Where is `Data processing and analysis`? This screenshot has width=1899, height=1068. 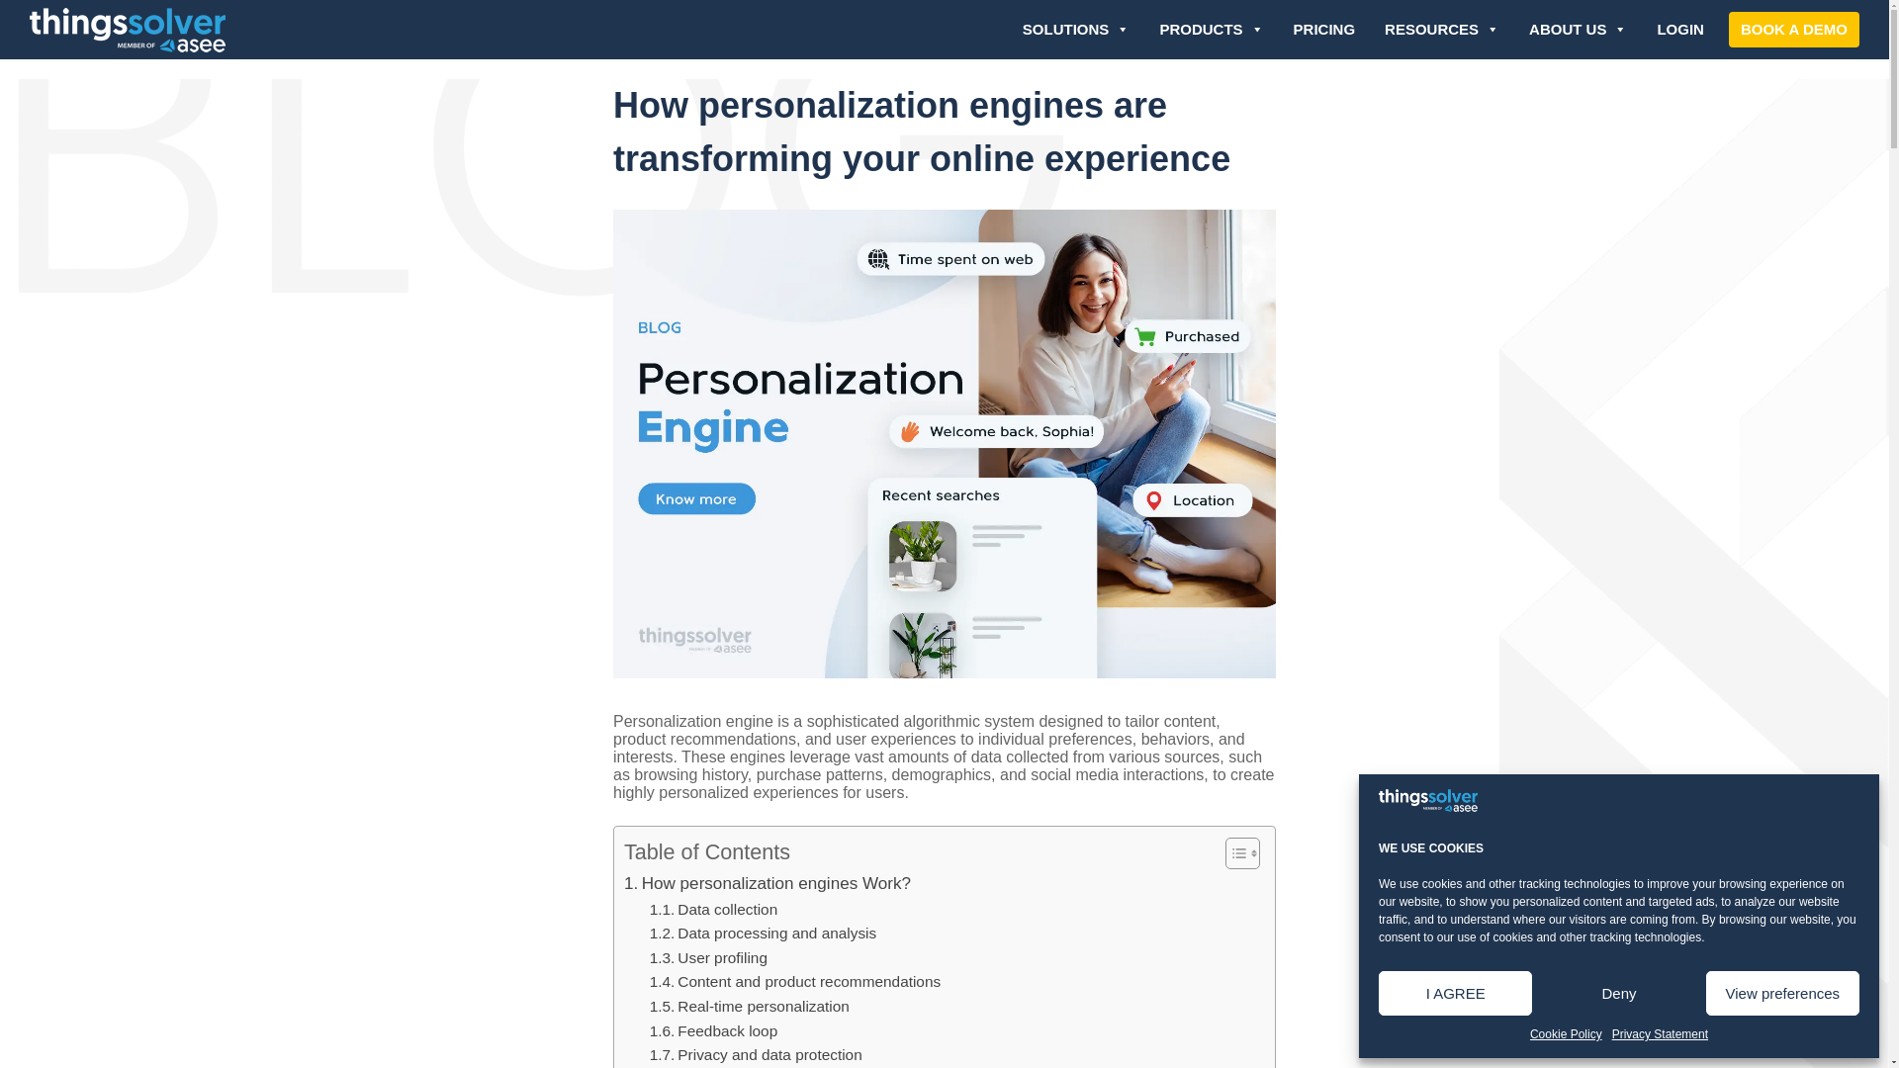
Data processing and analysis is located at coordinates (764, 934).